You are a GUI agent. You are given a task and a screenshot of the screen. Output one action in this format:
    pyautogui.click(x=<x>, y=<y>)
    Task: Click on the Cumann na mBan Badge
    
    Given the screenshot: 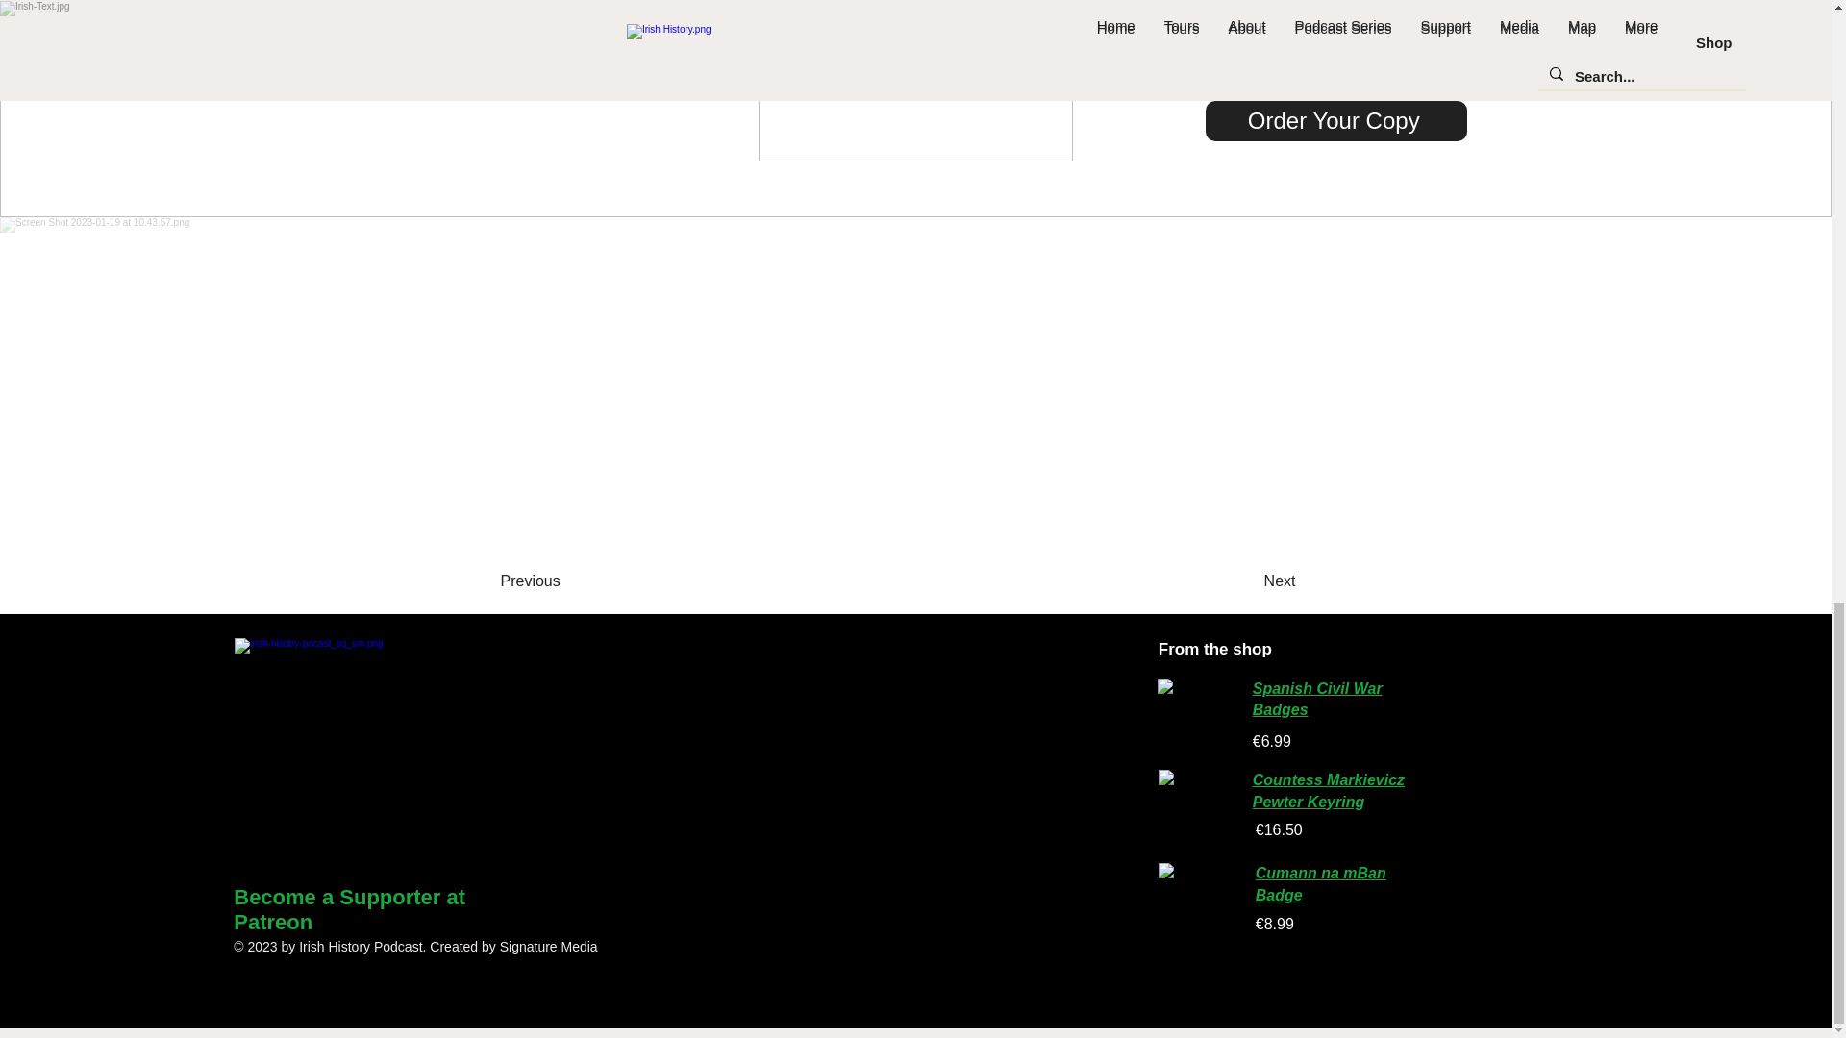 What is the action you would take?
    pyautogui.click(x=1320, y=882)
    